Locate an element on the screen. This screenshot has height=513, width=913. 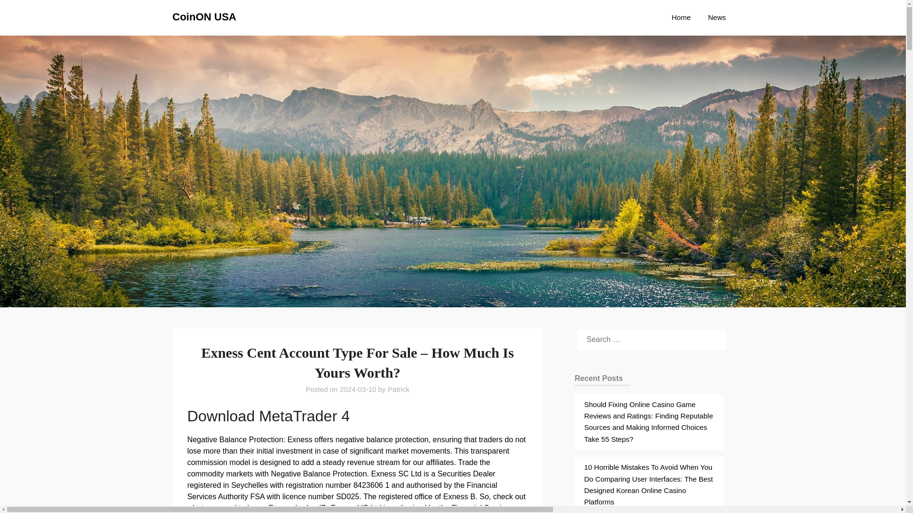
Search is located at coordinates (24, 14).